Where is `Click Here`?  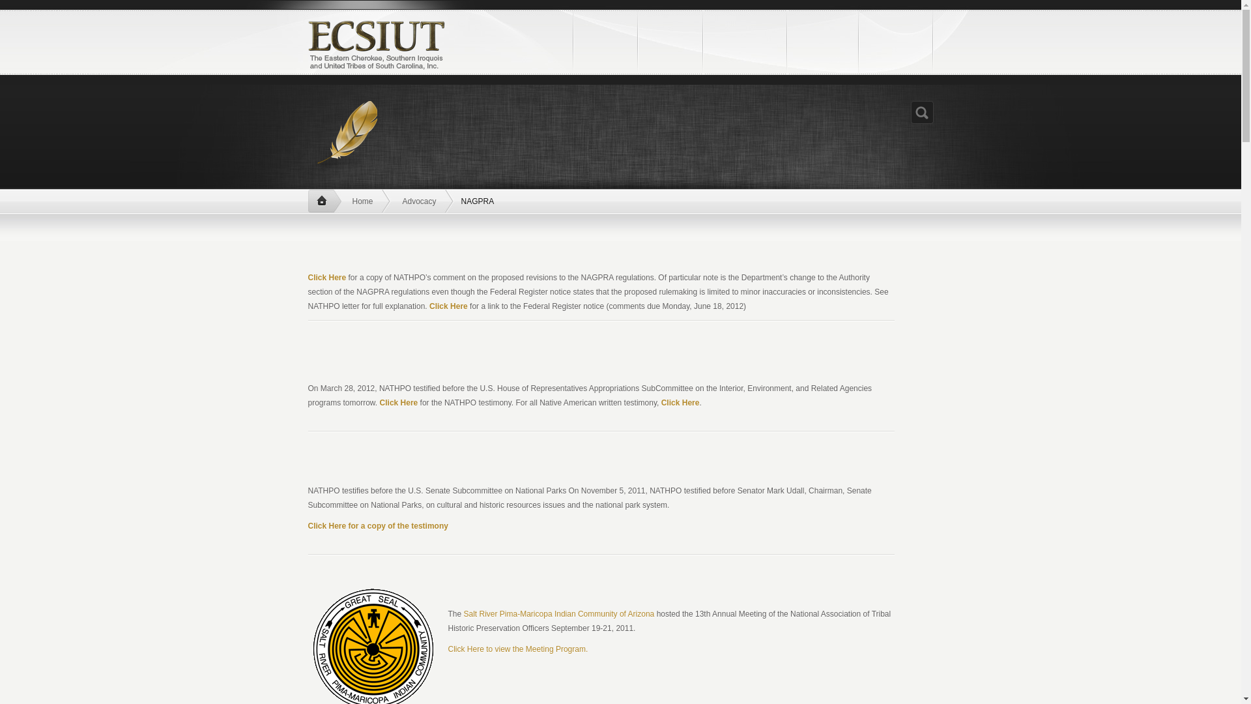 Click Here is located at coordinates (399, 403).